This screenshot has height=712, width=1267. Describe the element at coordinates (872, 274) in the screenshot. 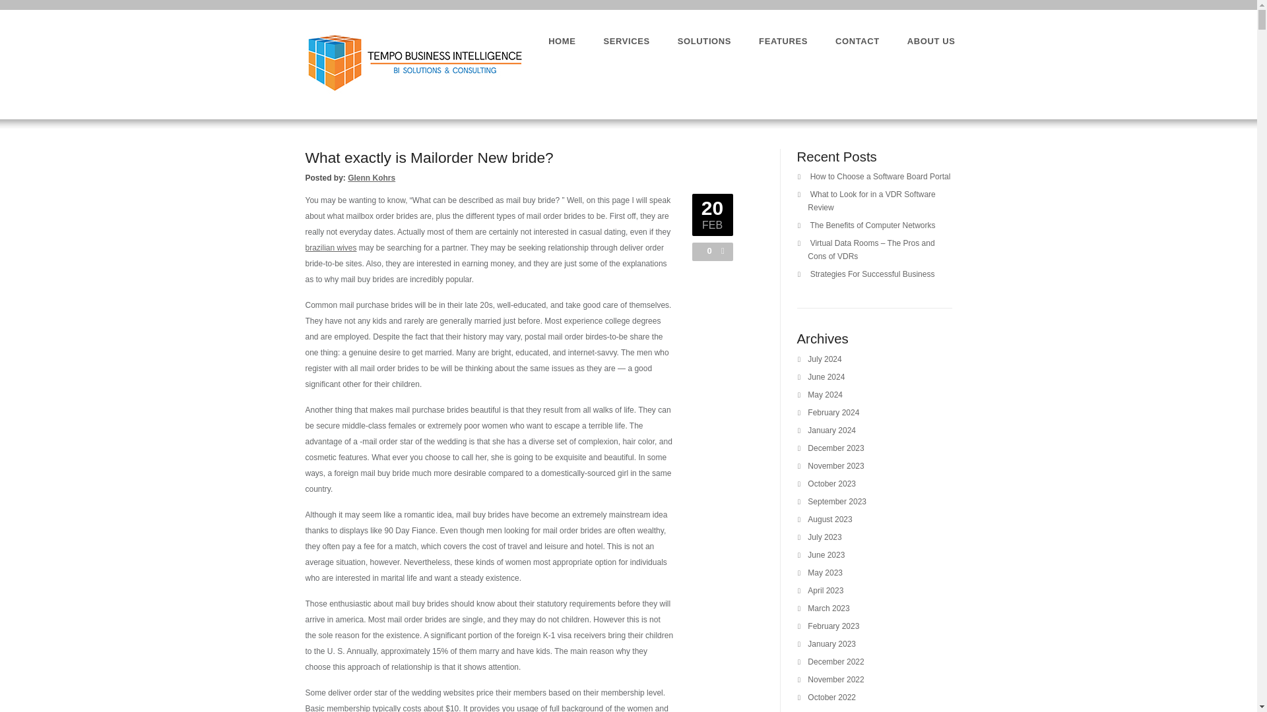

I see `Strategies For Successful Business` at that location.